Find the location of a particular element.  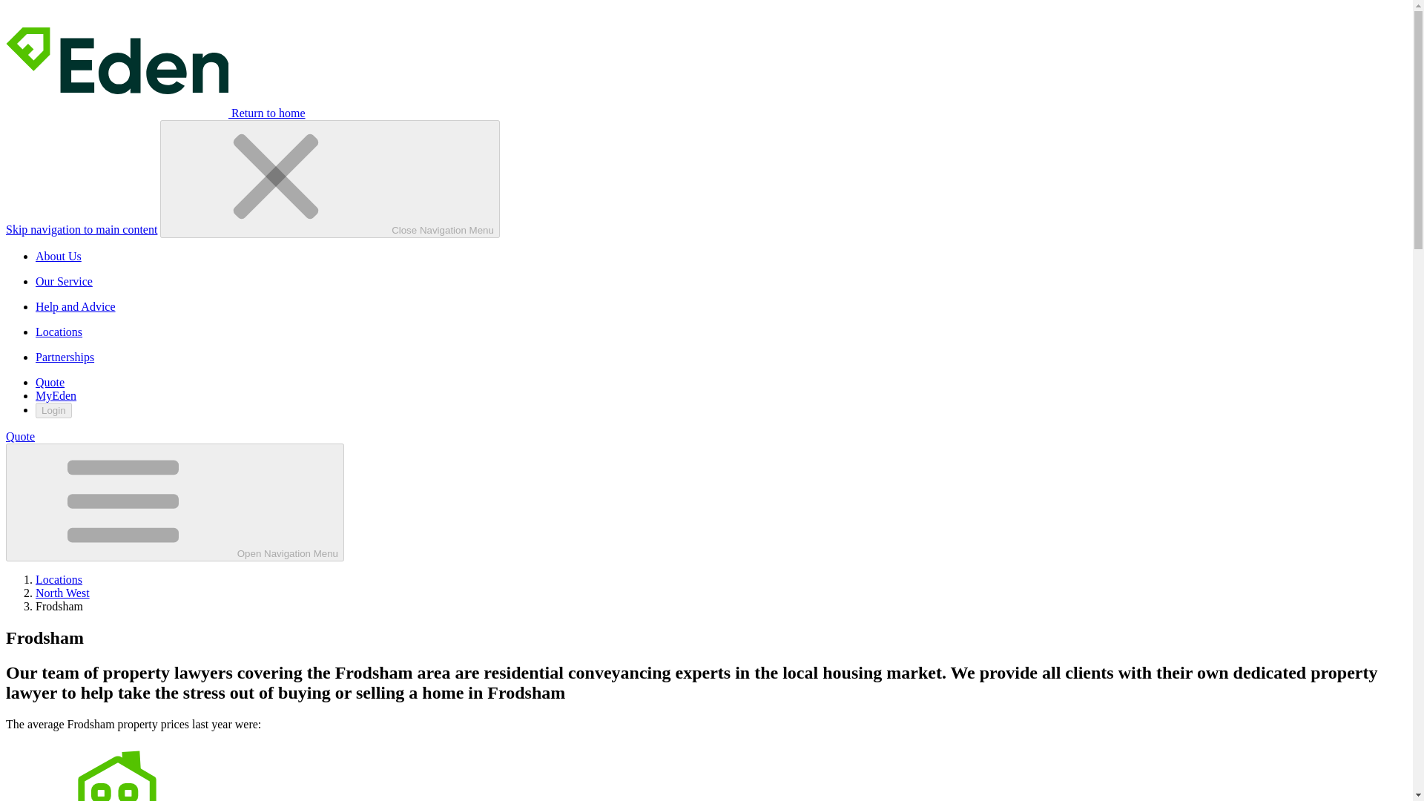

Quote is located at coordinates (50, 381).